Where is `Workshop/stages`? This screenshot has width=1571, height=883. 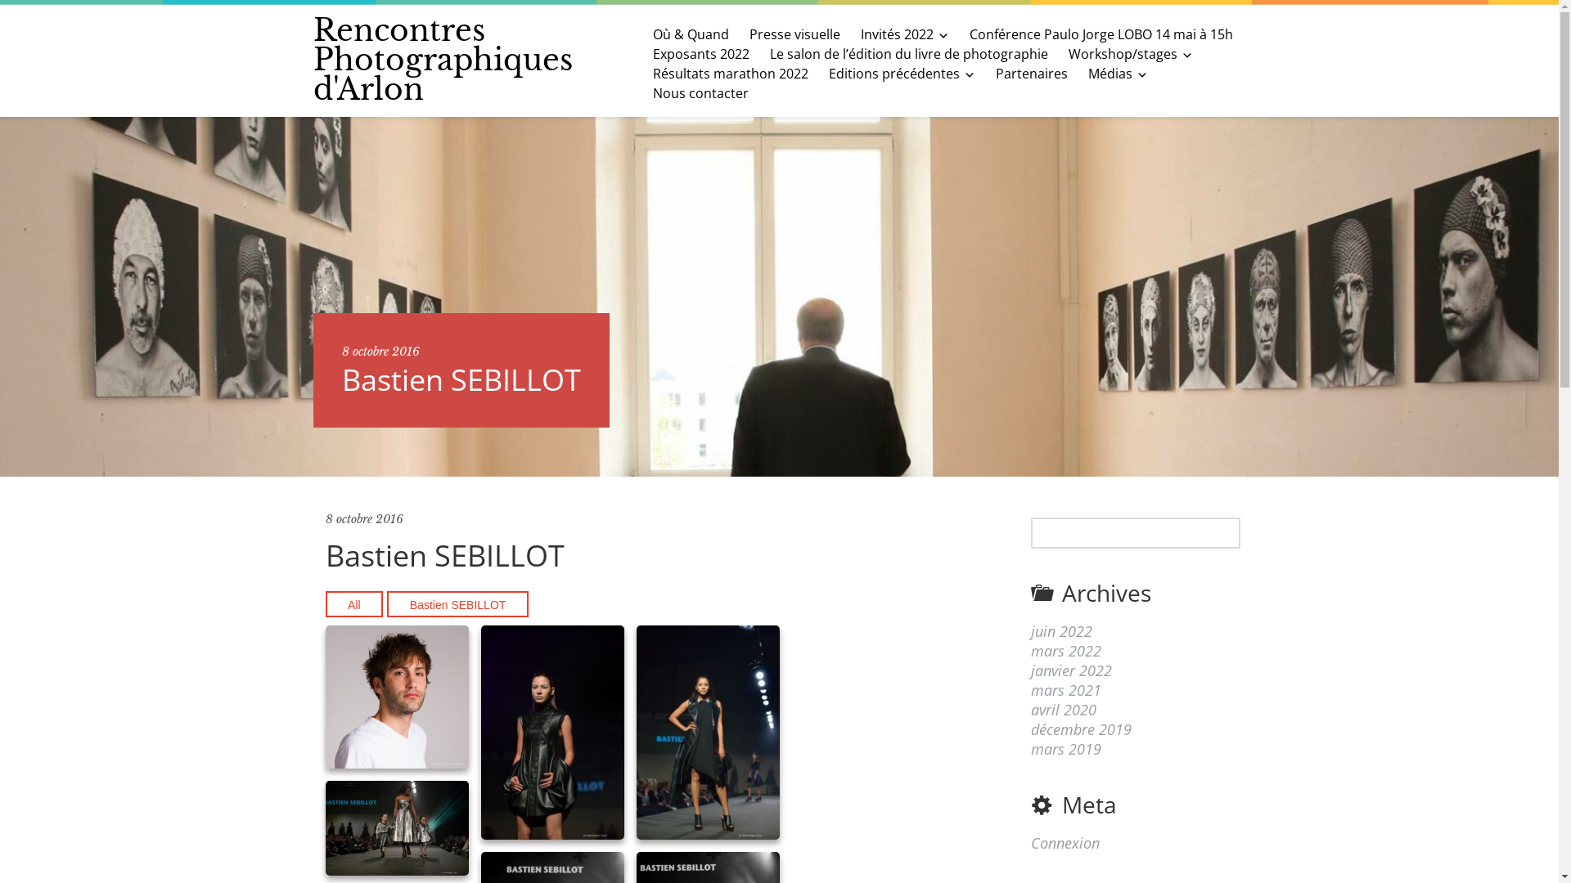
Workshop/stages is located at coordinates (1131, 54).